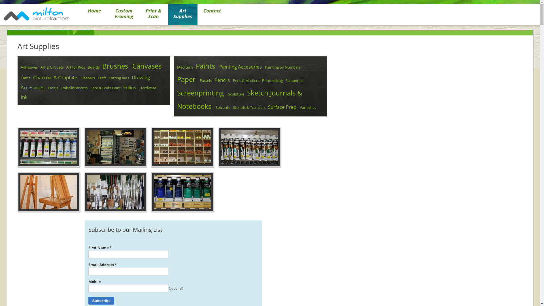 The height and width of the screenshot is (306, 544). I want to click on Varnishes, so click(308, 107).